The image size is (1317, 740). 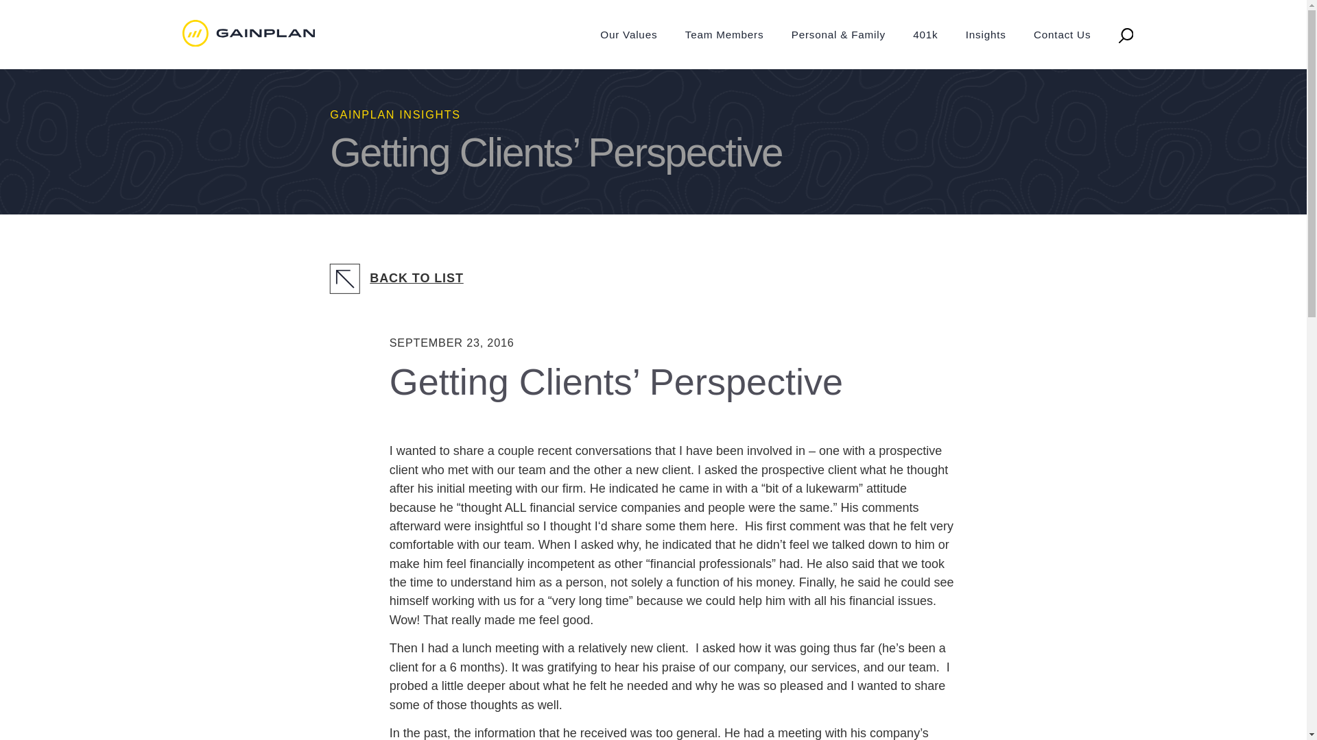 What do you see at coordinates (628, 35) in the screenshot?
I see `Our Values` at bounding box center [628, 35].